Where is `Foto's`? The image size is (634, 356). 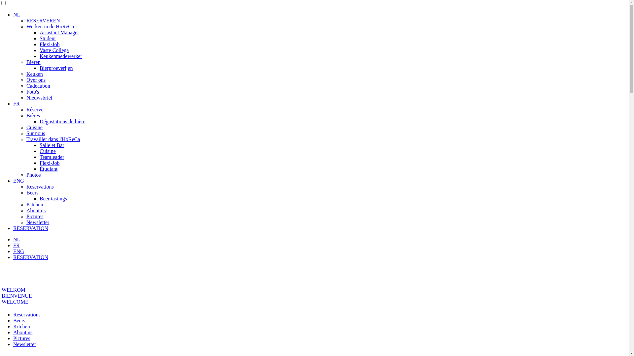 Foto's is located at coordinates (33, 92).